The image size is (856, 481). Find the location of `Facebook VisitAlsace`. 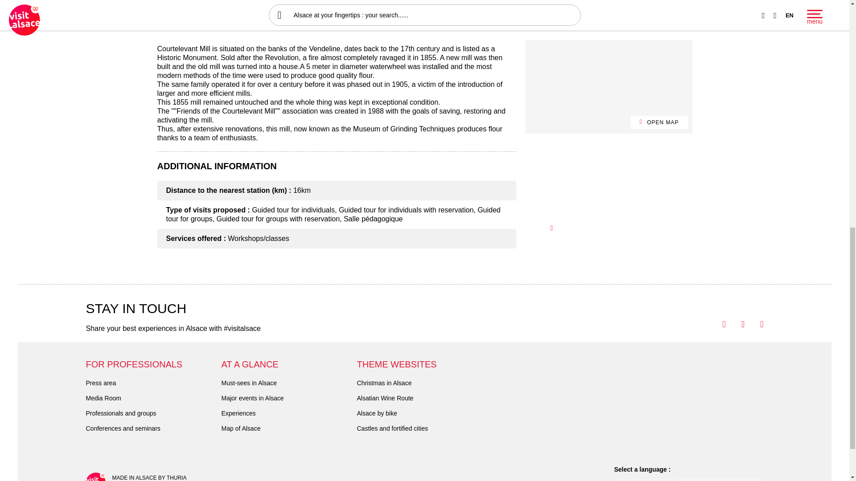

Facebook VisitAlsace is located at coordinates (716, 324).